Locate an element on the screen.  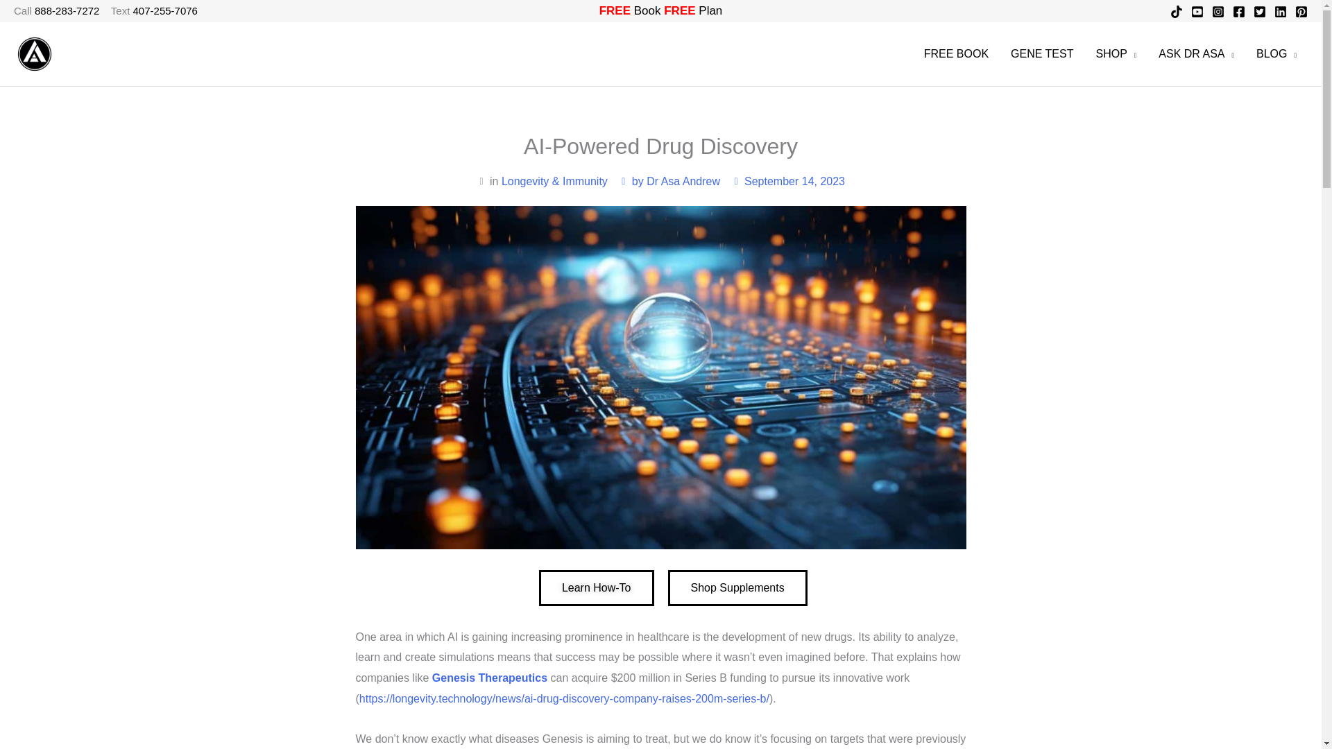
FREE Book is located at coordinates (630, 10).